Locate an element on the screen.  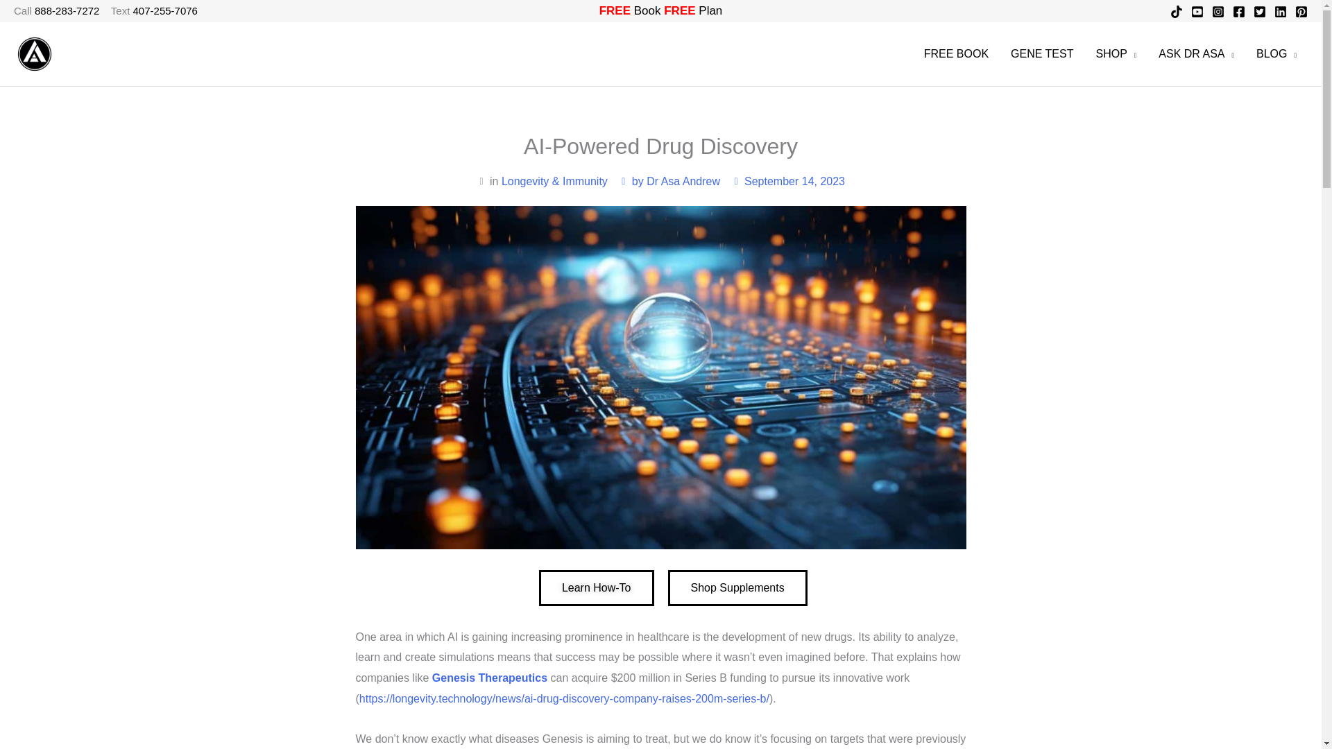
FREE Book is located at coordinates (630, 10).